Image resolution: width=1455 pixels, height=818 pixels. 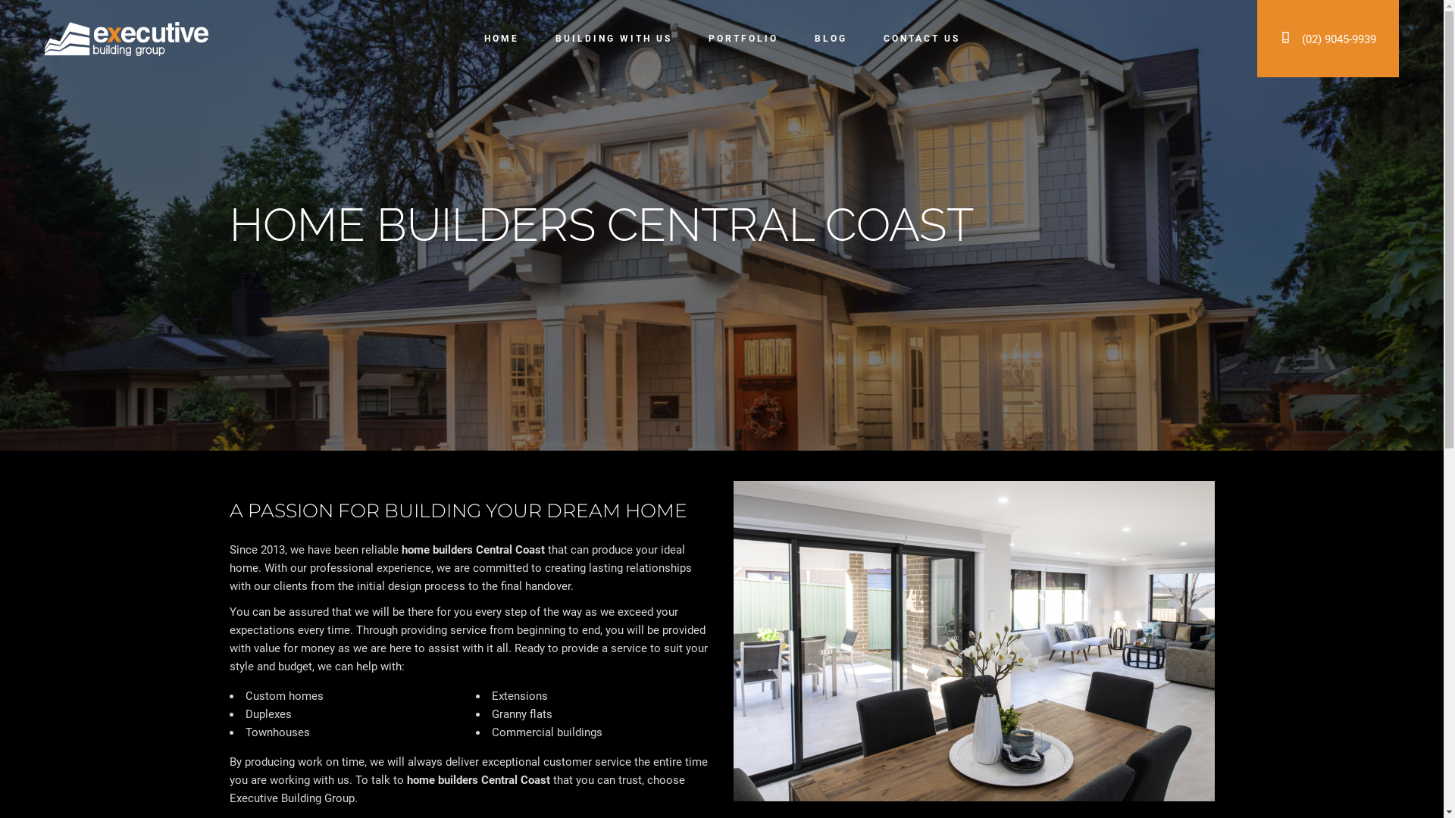 What do you see at coordinates (1328, 38) in the screenshot?
I see `(02) 9045-9939` at bounding box center [1328, 38].